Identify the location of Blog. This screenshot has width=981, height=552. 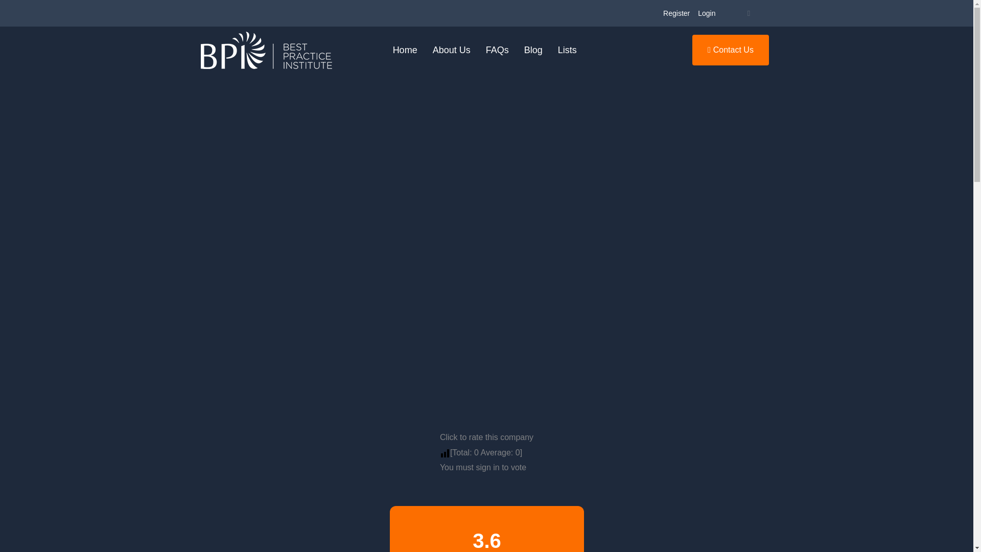
(533, 50).